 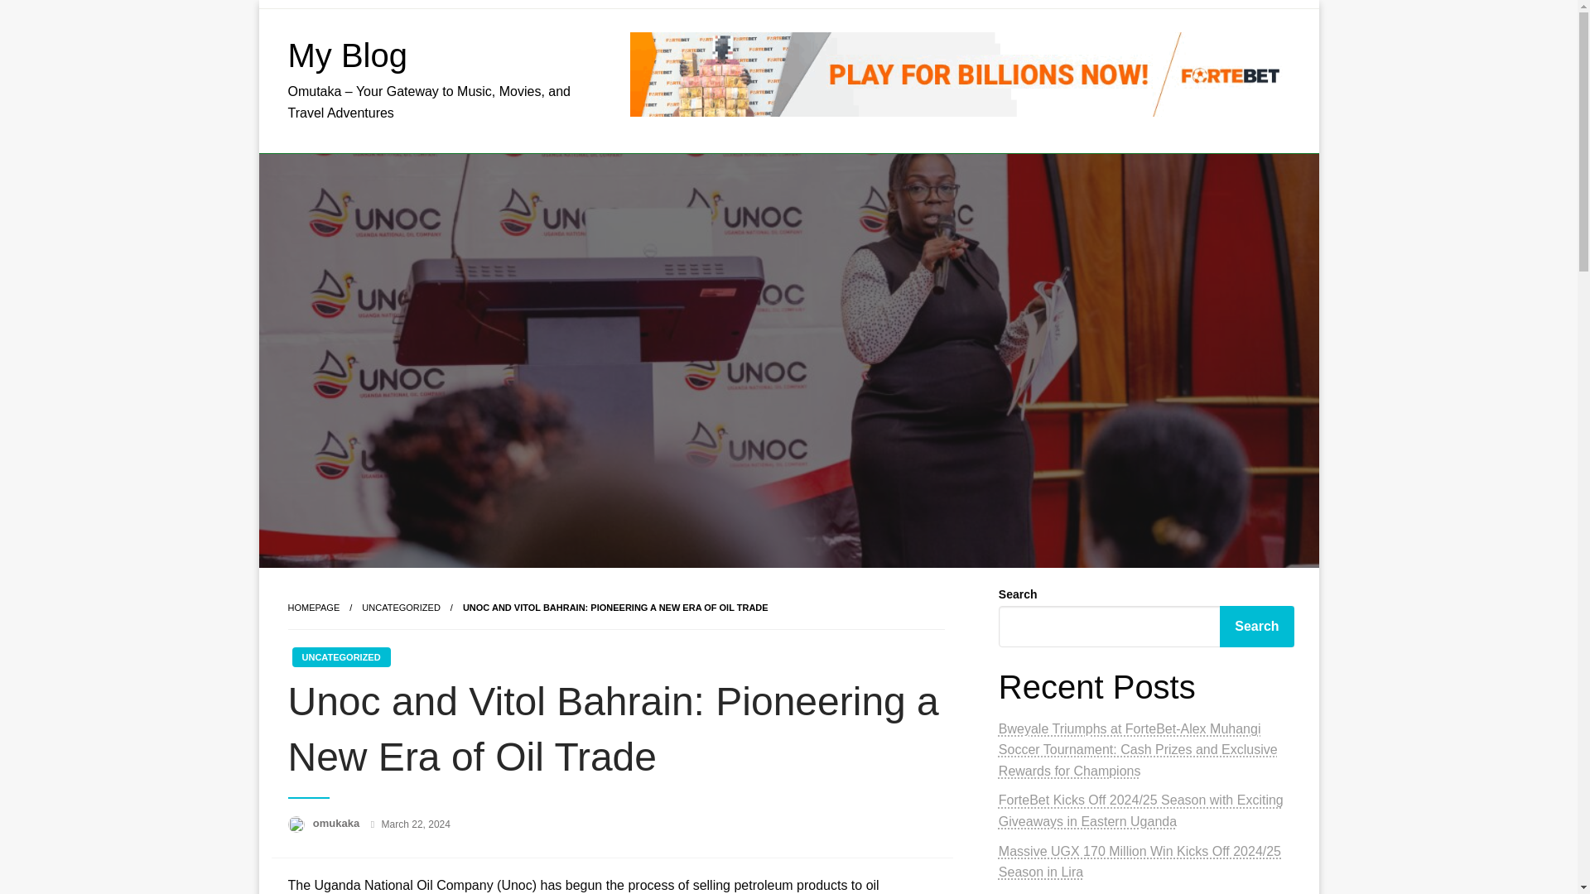 I want to click on Search, so click(x=1256, y=626).